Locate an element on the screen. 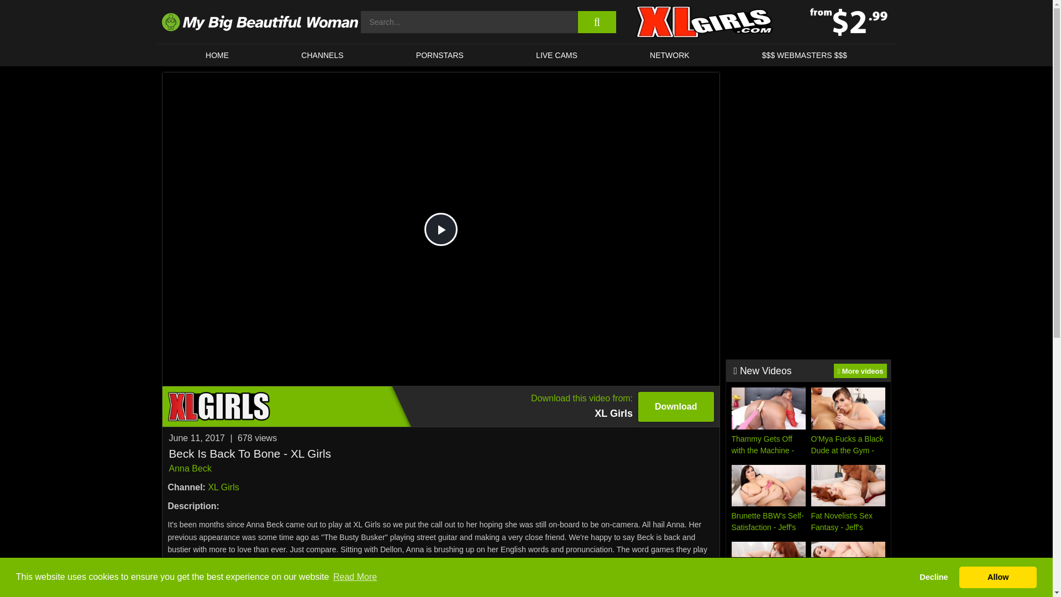 Image resolution: width=1061 pixels, height=597 pixels. Read more is located at coordinates (441, 582).